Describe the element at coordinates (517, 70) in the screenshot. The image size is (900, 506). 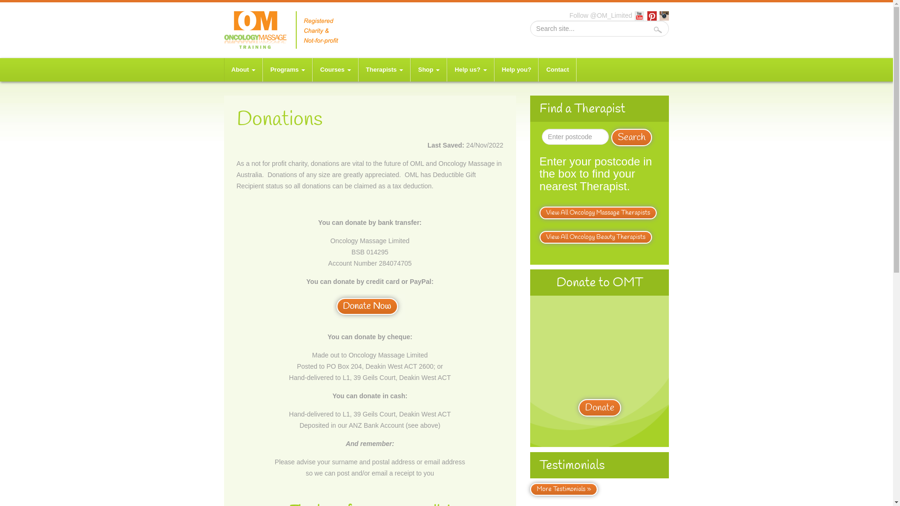
I see `Help you?` at that location.